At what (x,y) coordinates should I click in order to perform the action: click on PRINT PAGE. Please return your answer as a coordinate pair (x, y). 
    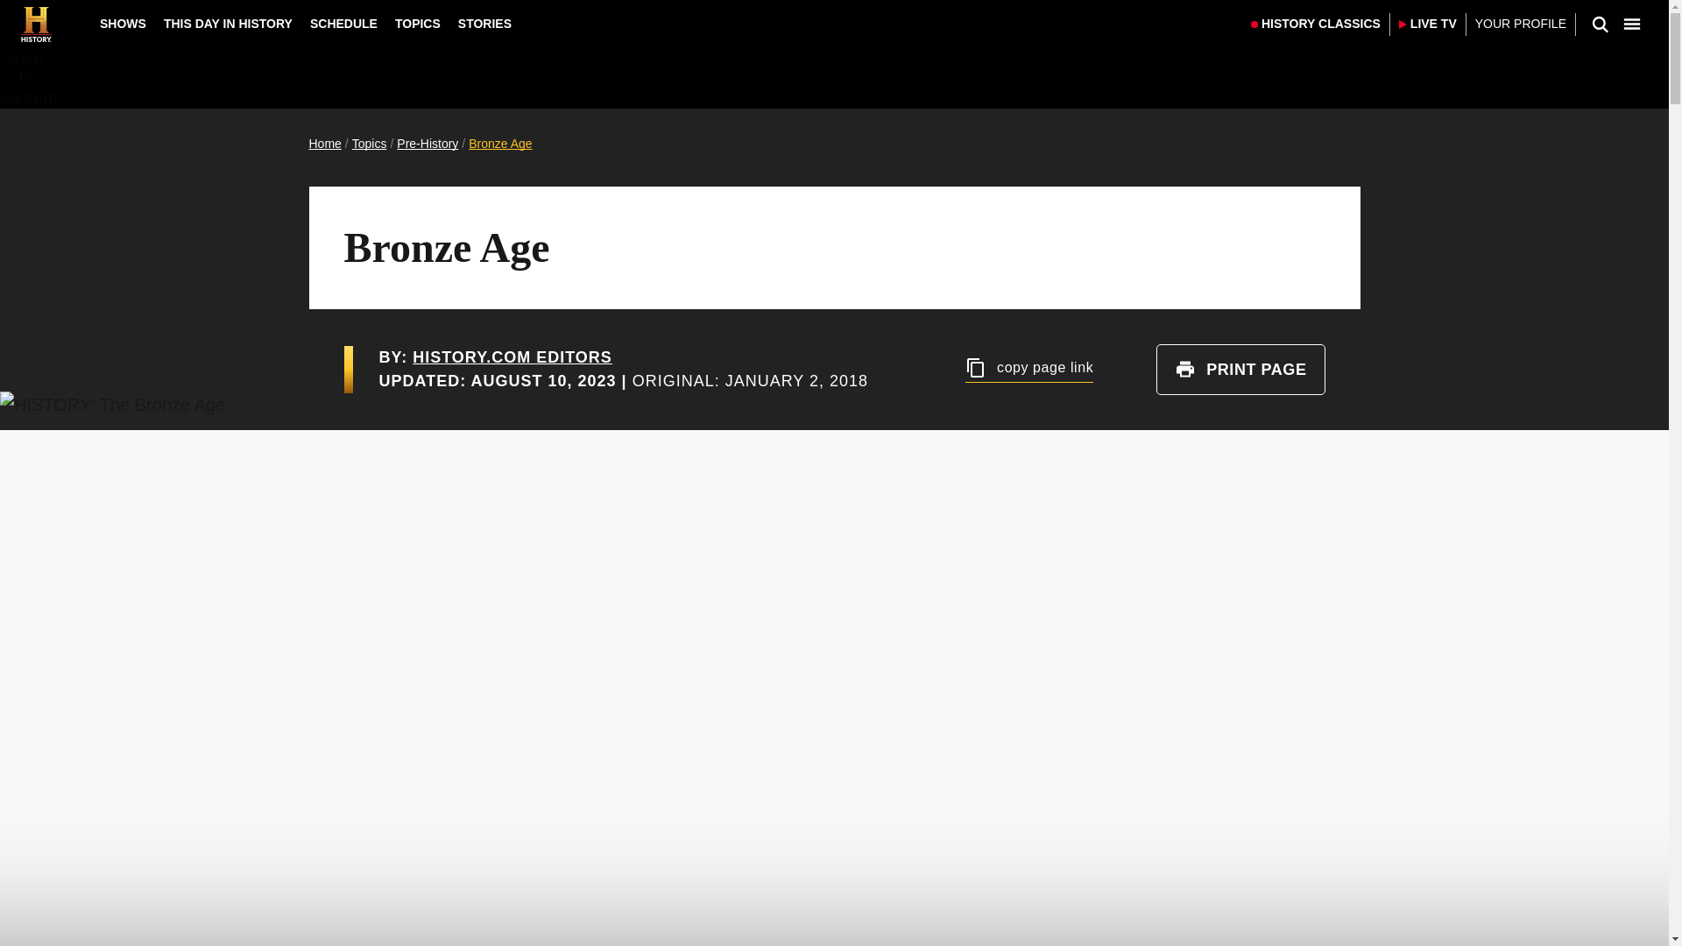
    Looking at the image, I should click on (1240, 370).